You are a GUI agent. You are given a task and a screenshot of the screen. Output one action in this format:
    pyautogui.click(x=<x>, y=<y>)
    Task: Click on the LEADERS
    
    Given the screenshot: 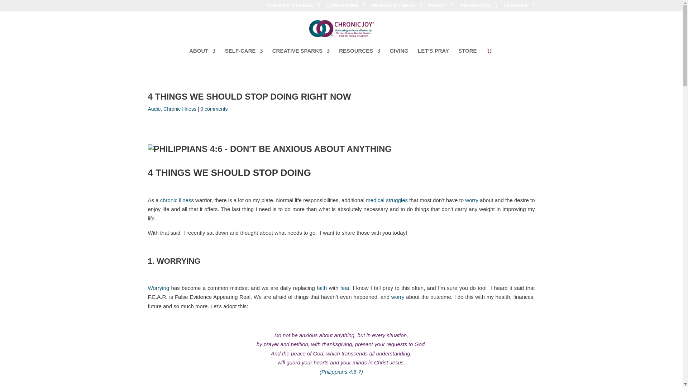 What is the action you would take?
    pyautogui.click(x=519, y=7)
    